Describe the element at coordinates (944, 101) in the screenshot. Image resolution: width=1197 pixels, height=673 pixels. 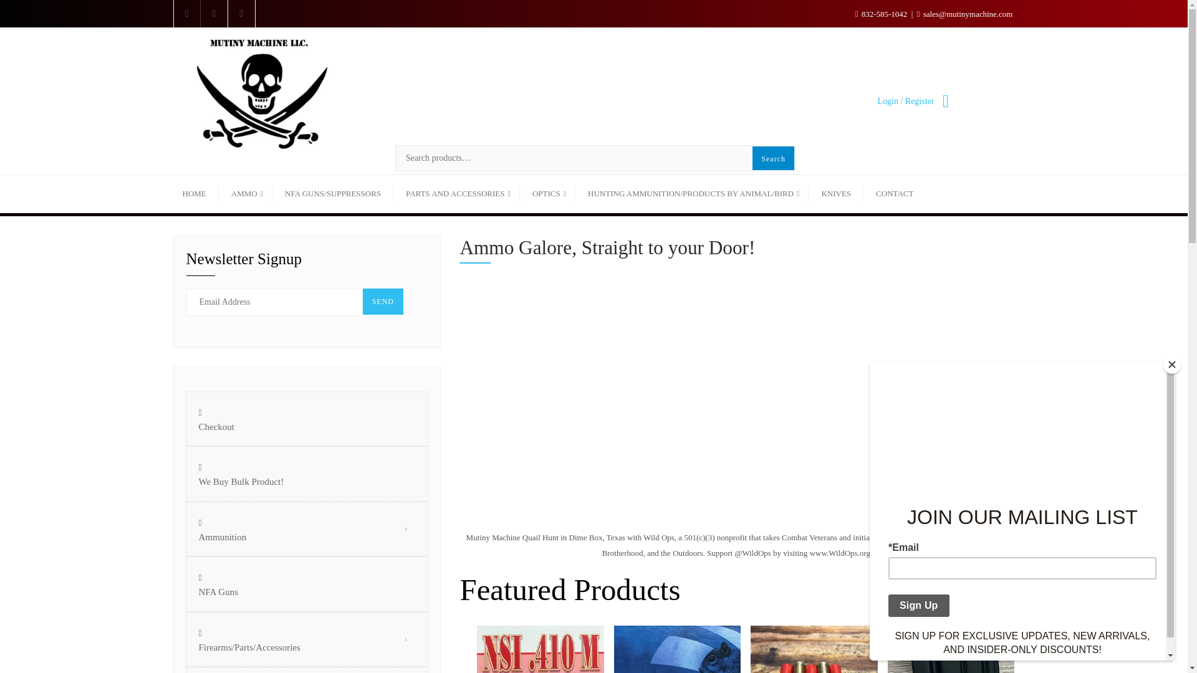
I see `View your shopping cart` at that location.